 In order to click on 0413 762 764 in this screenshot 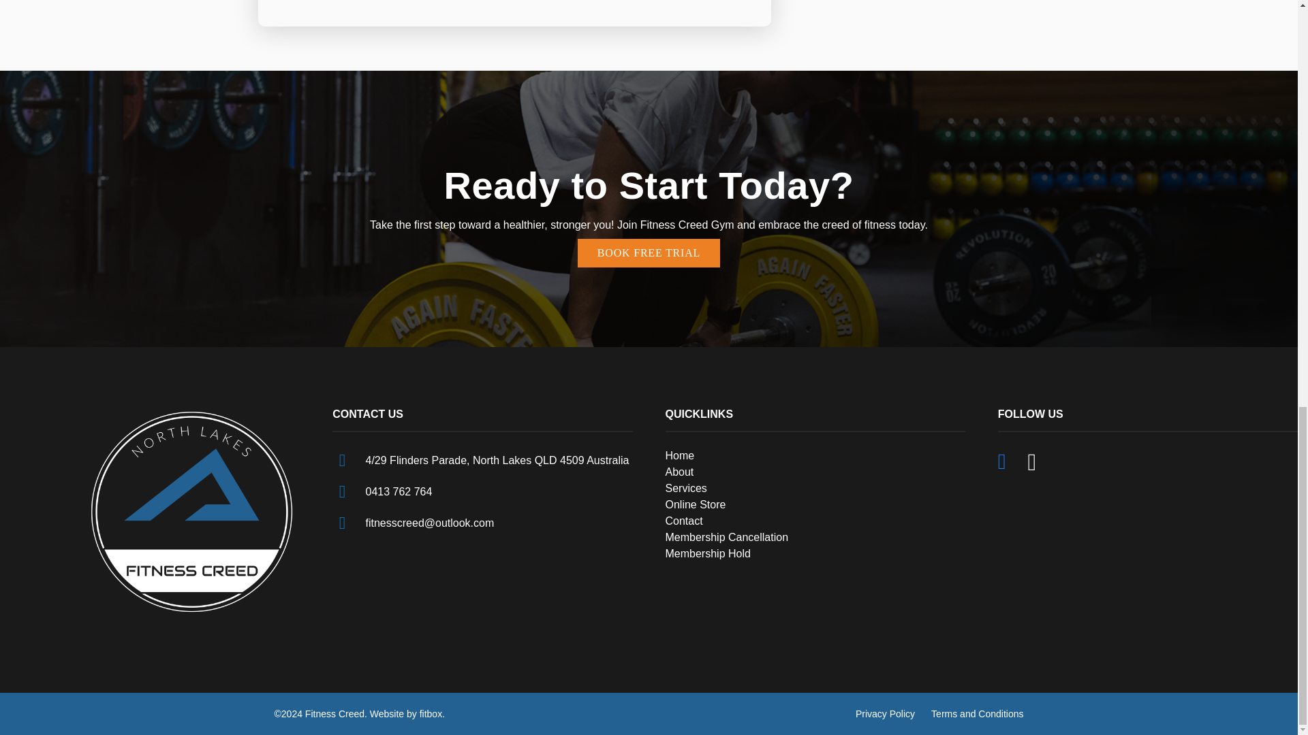, I will do `click(399, 491)`.